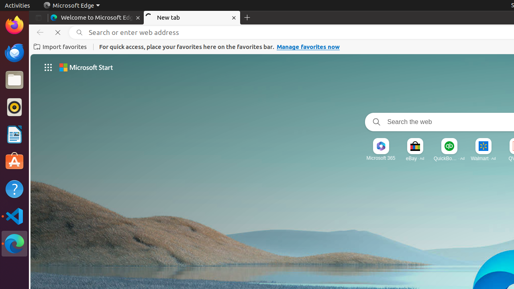  What do you see at coordinates (86, 67) in the screenshot?
I see `Microsoft start` at bounding box center [86, 67].